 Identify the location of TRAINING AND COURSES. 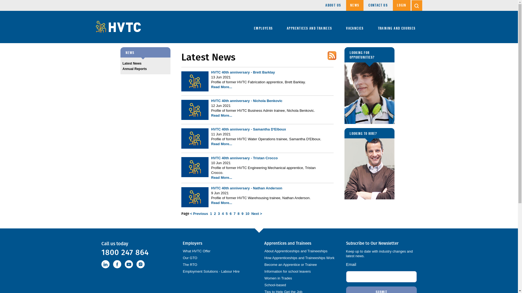
(397, 27).